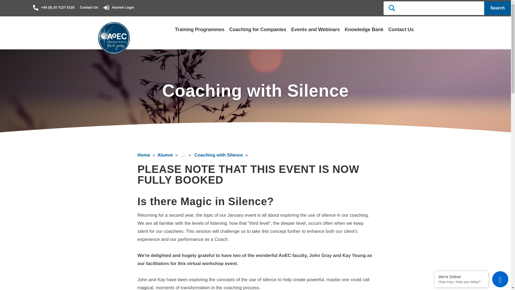 The width and height of the screenshot is (515, 290). I want to click on Contact Us, so click(401, 30).